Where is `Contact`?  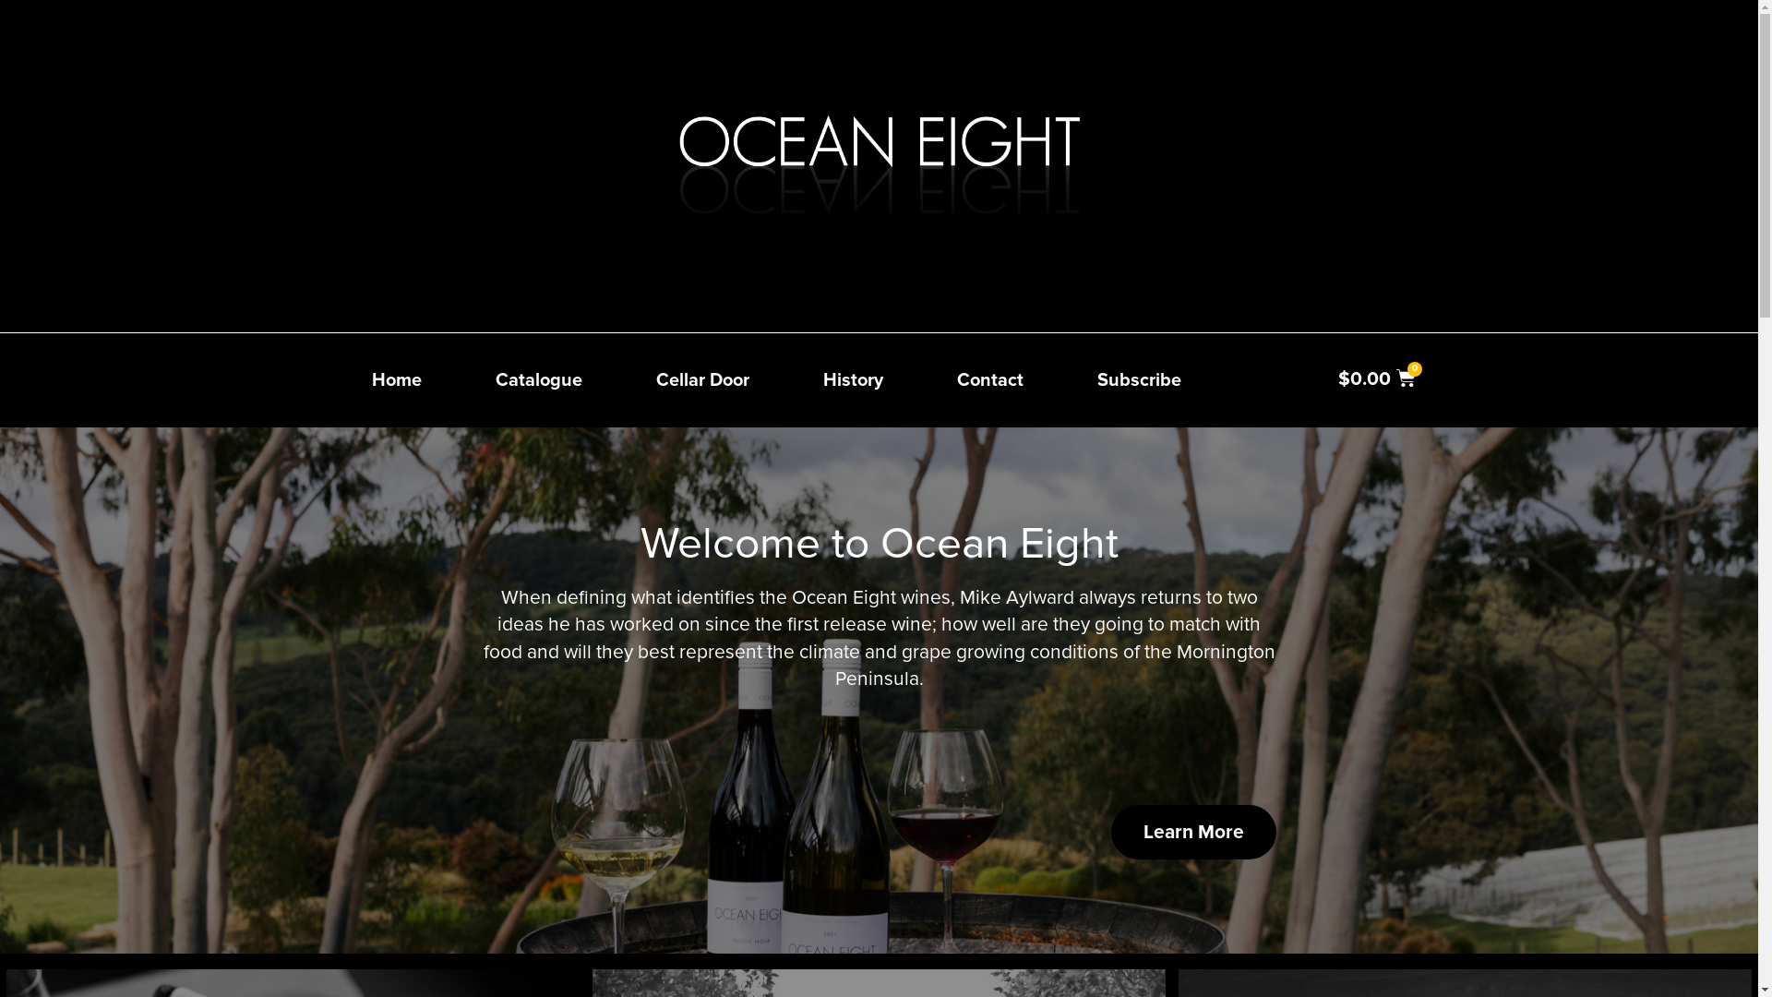 Contact is located at coordinates (989, 380).